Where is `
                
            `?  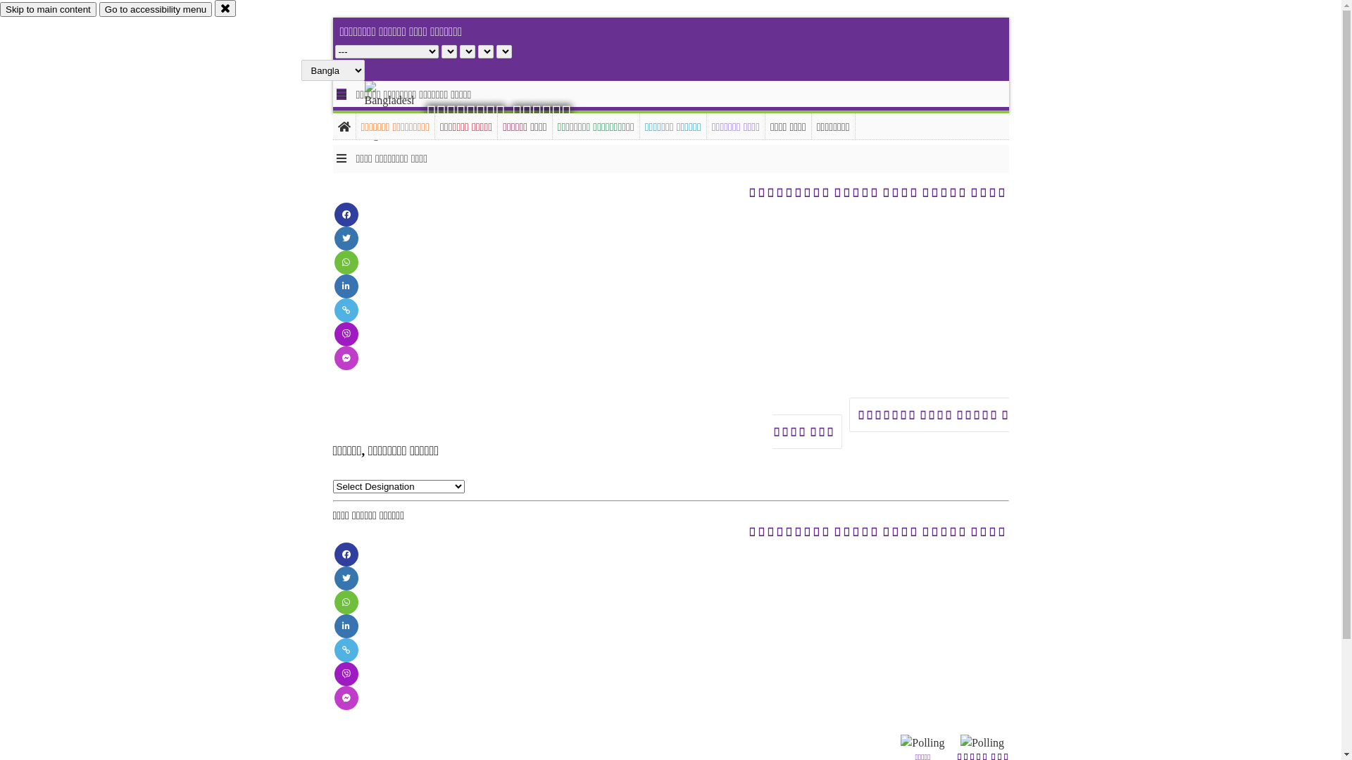

                
             is located at coordinates (401, 112).